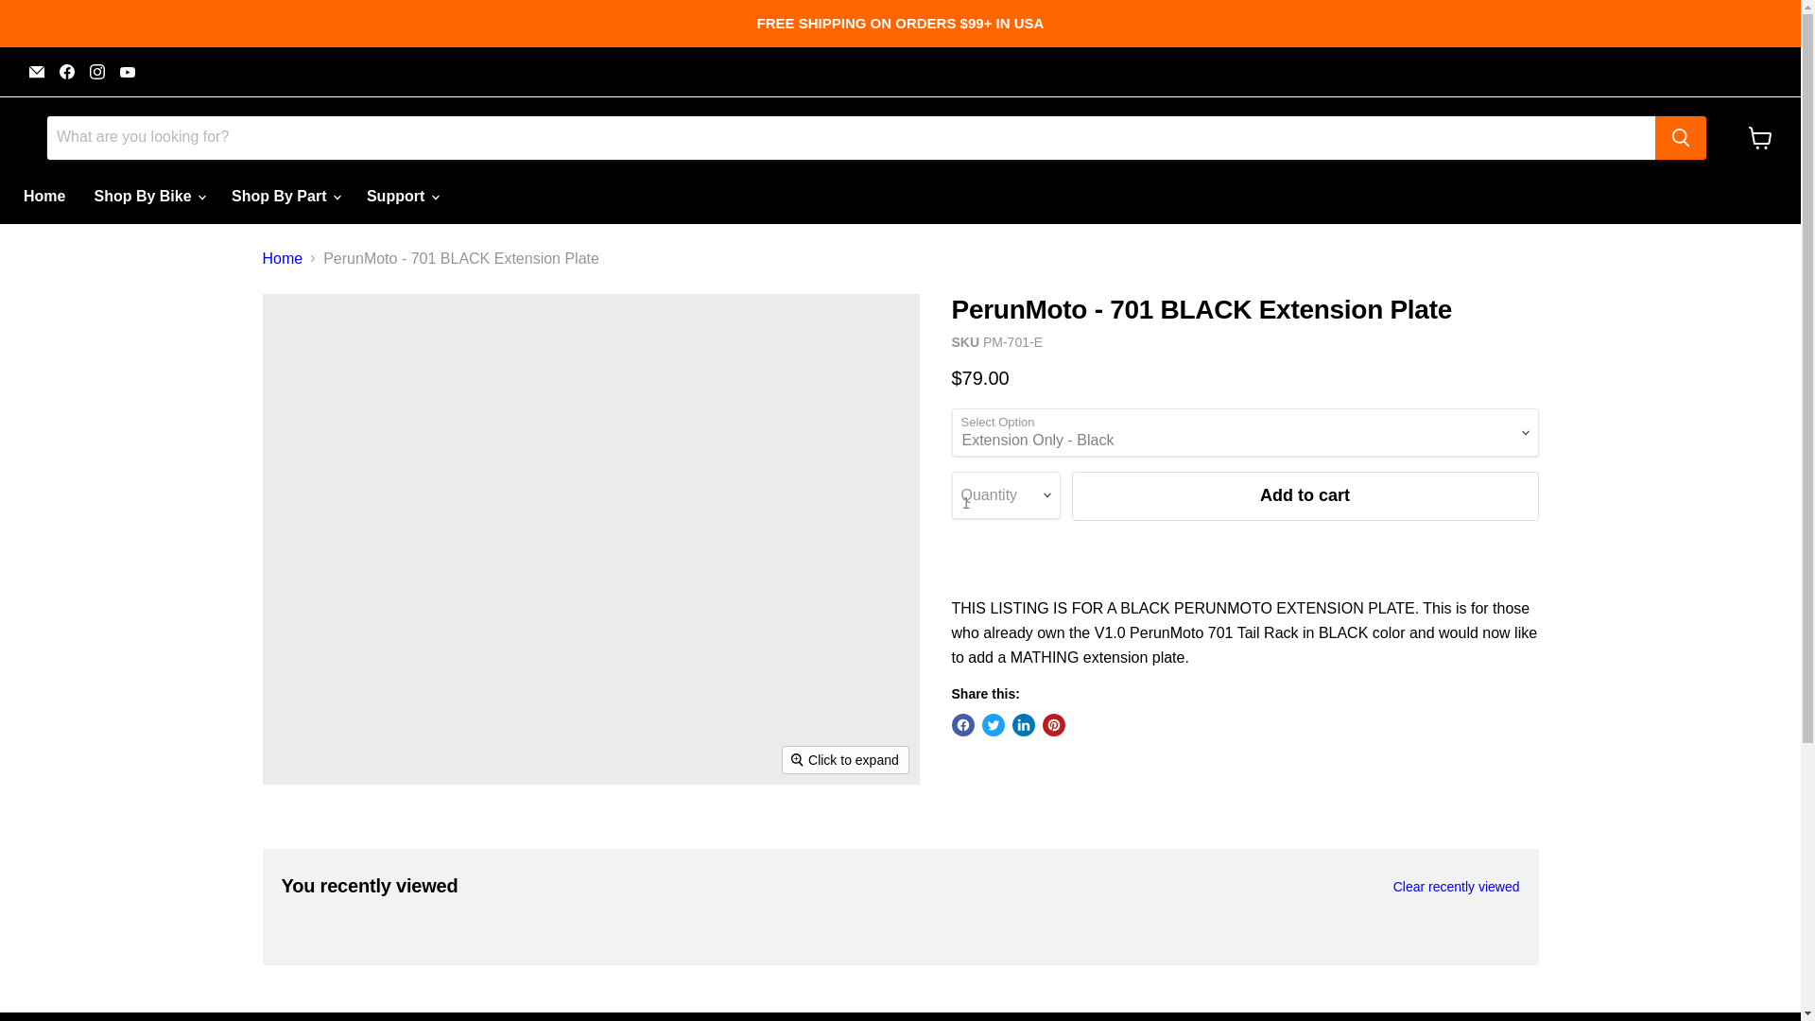  What do you see at coordinates (96, 71) in the screenshot?
I see `Instagram` at bounding box center [96, 71].